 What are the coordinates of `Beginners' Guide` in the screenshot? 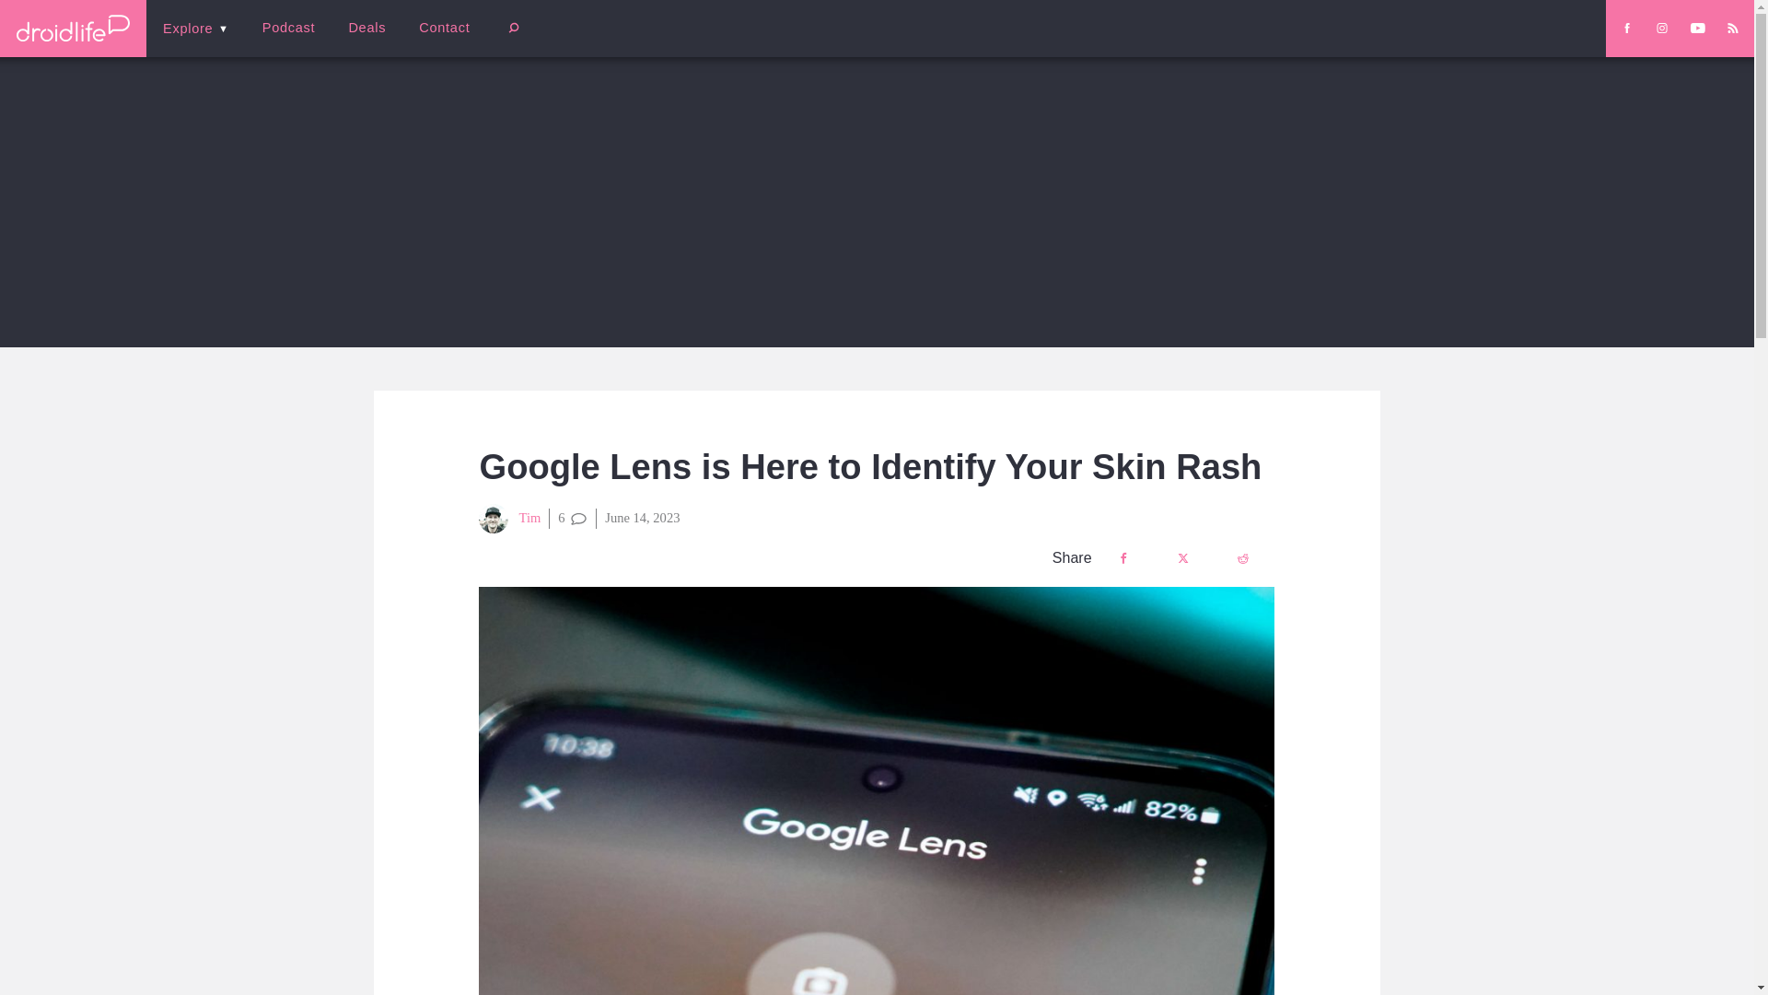 It's located at (437, 41).